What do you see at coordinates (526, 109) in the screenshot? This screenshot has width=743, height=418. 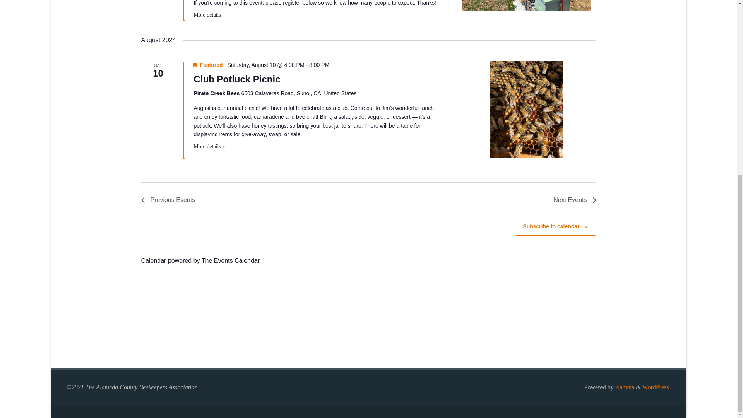 I see `Club Potluck Picnic` at bounding box center [526, 109].